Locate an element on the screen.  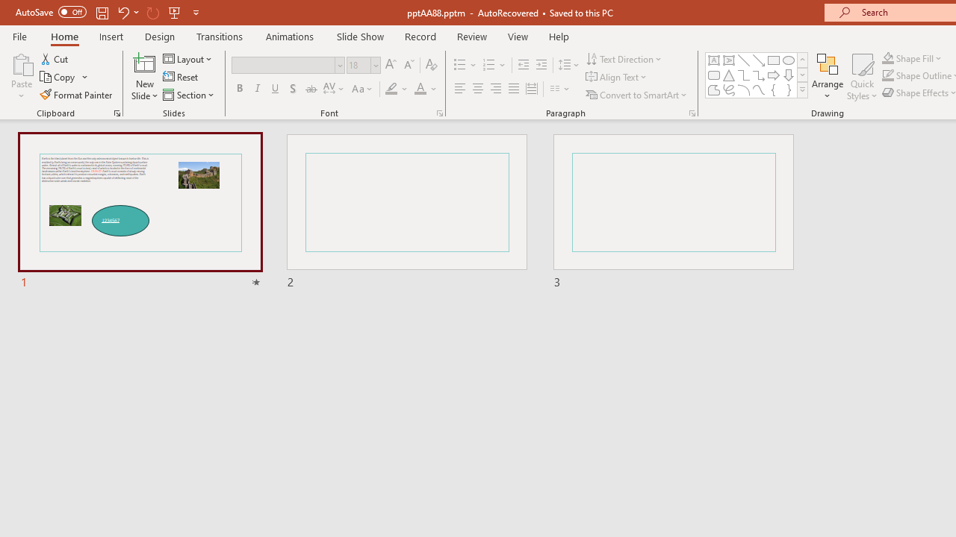
Font Color Red is located at coordinates (420, 89).